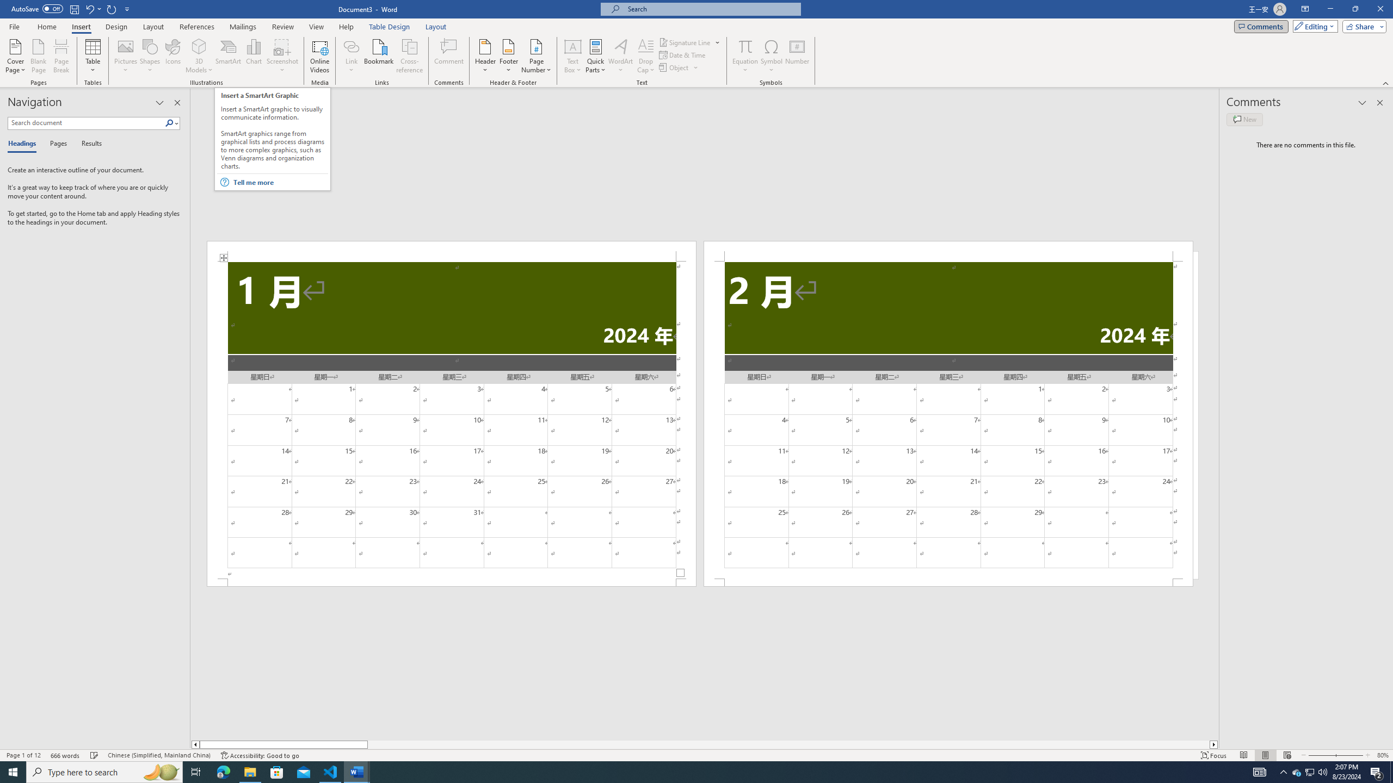  I want to click on Cover Page, so click(16, 56).